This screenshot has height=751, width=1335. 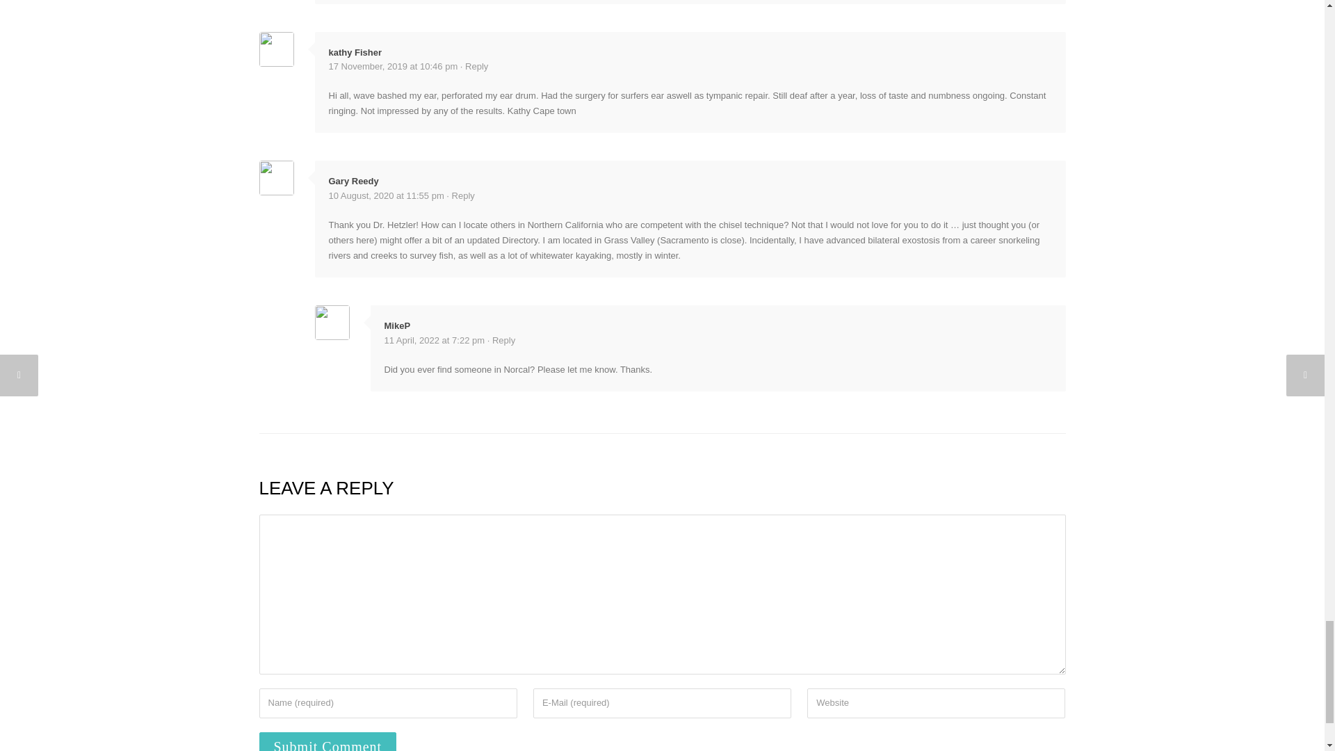 What do you see at coordinates (353, 181) in the screenshot?
I see `Gary Reedy` at bounding box center [353, 181].